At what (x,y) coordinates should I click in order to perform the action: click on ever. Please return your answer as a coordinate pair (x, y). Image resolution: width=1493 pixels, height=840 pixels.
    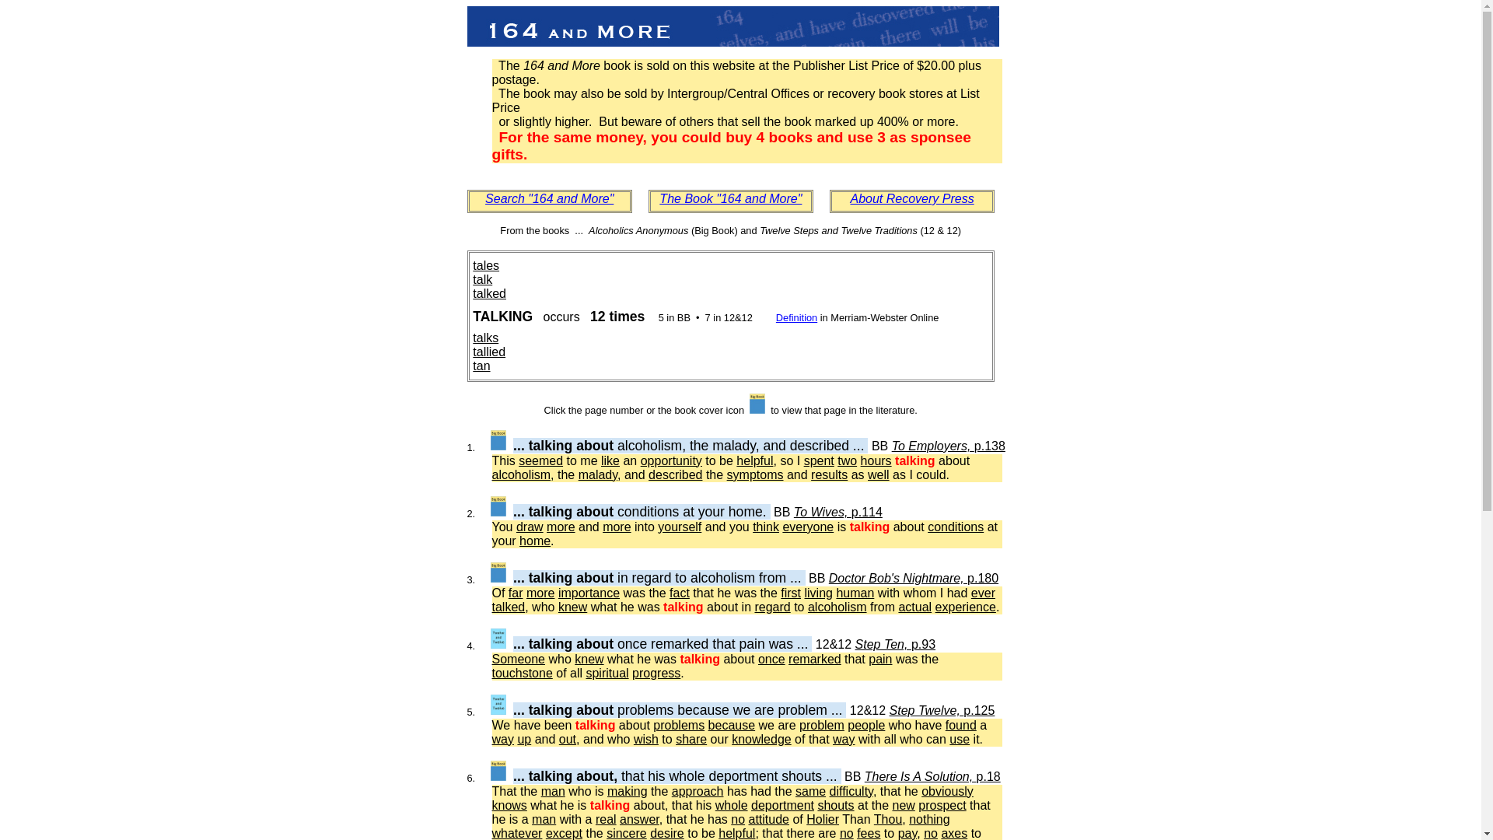
    Looking at the image, I should click on (983, 593).